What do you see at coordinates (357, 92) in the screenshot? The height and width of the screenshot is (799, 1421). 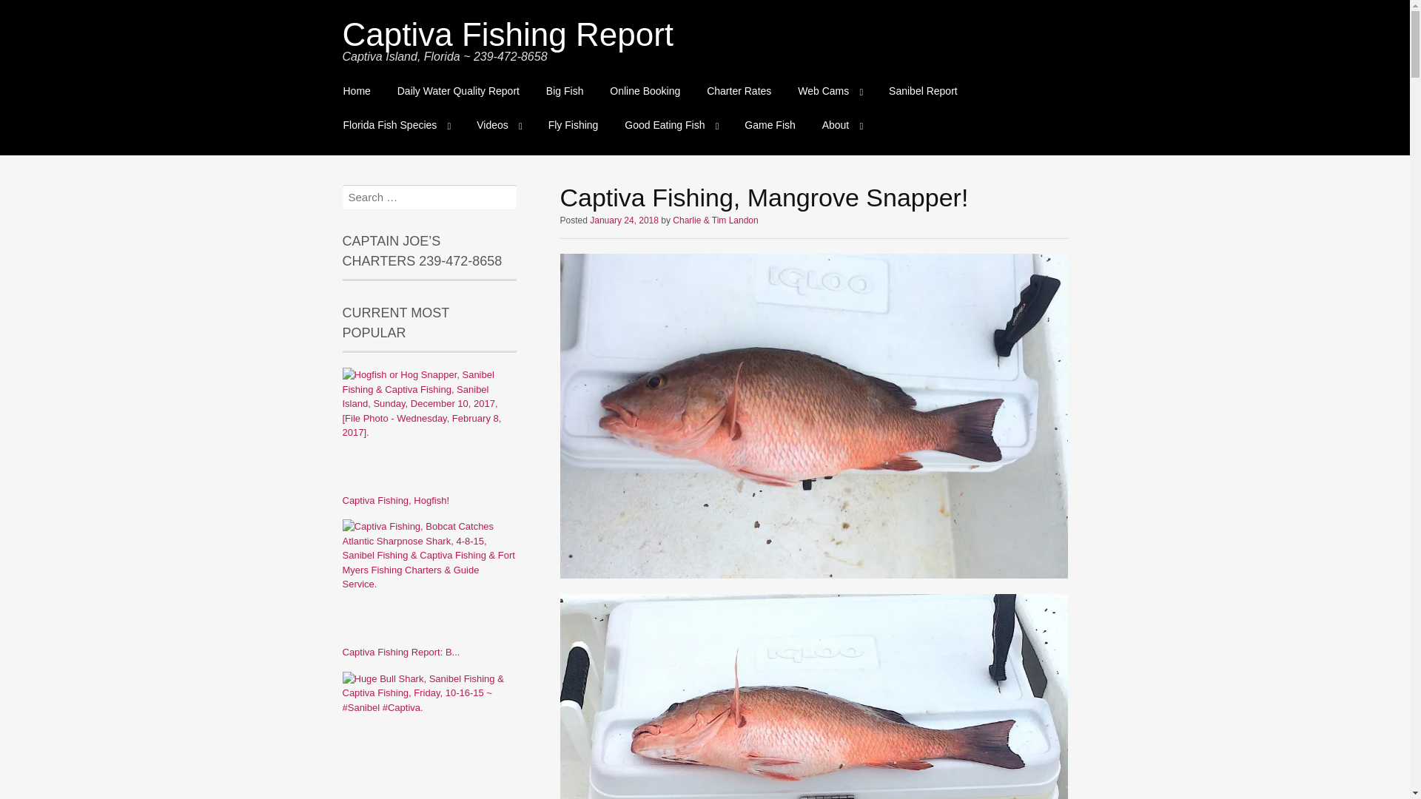 I see `Home` at bounding box center [357, 92].